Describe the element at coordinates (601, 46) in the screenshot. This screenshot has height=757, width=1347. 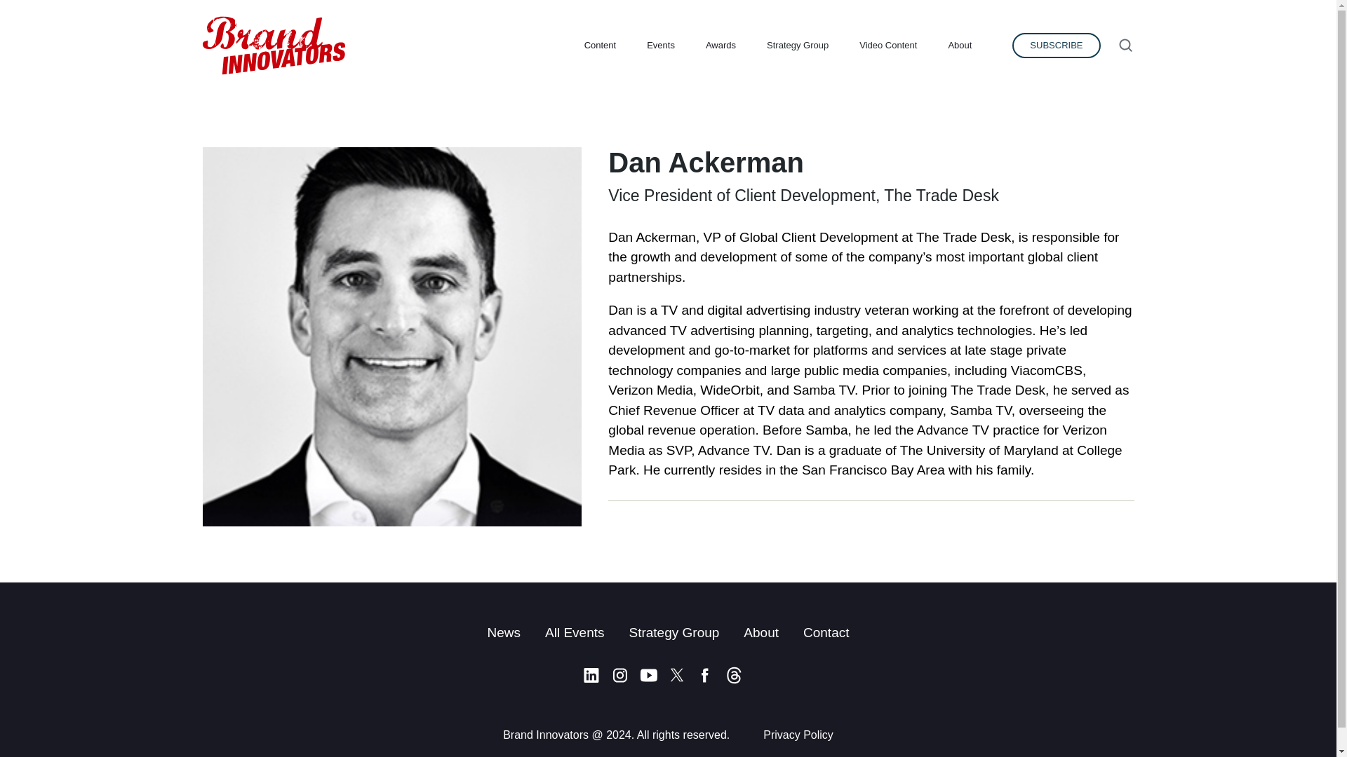
I see `Content` at that location.